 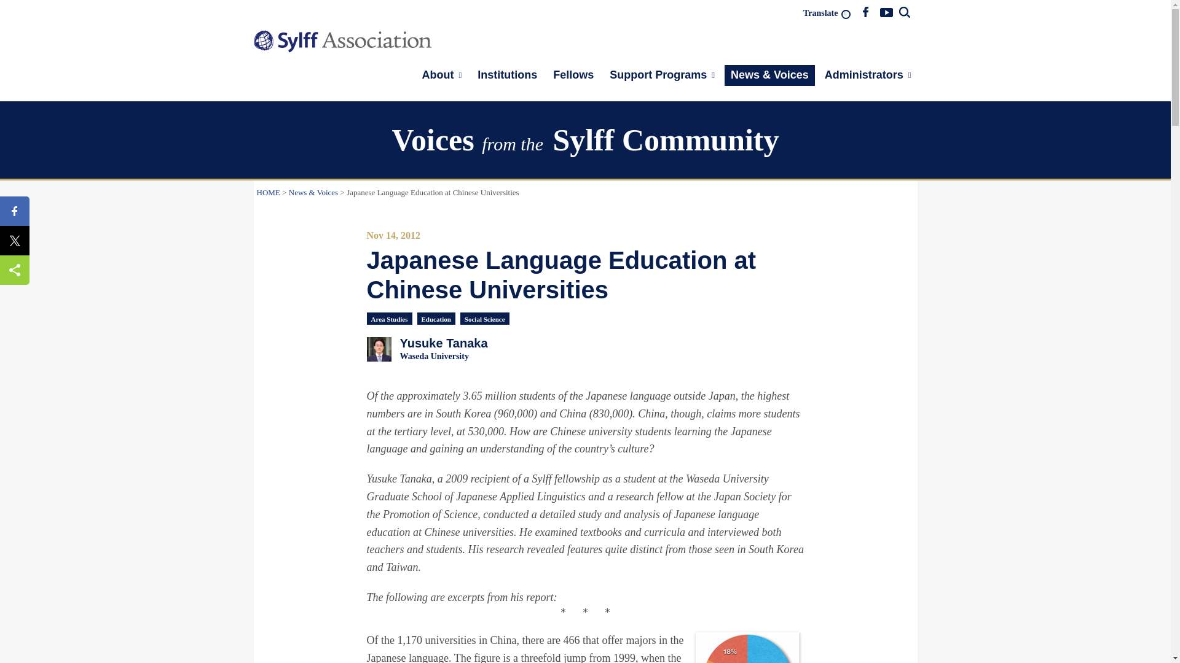 I want to click on Social Science, so click(x=484, y=318).